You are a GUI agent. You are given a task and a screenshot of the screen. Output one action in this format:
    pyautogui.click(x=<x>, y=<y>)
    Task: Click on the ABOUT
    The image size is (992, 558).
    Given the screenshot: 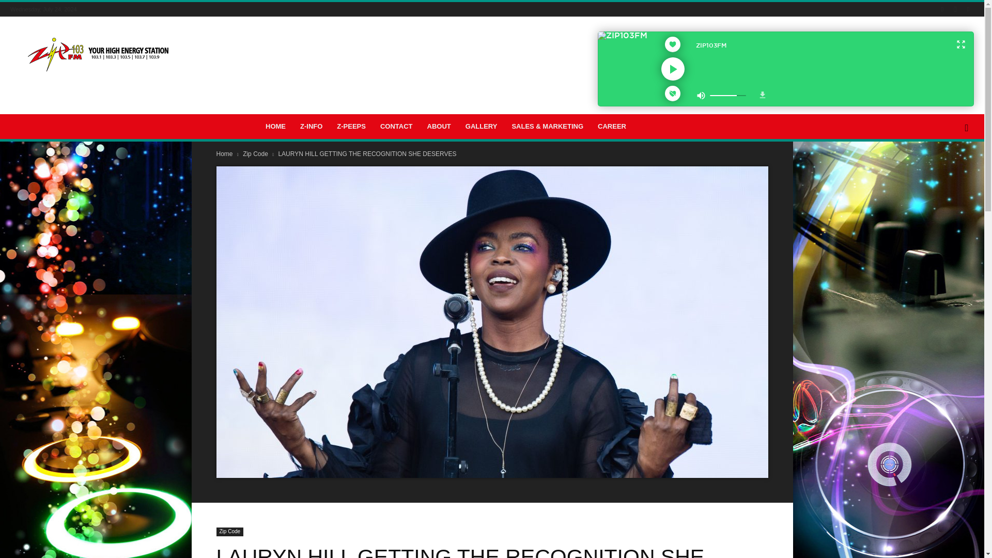 What is the action you would take?
    pyautogui.click(x=439, y=126)
    